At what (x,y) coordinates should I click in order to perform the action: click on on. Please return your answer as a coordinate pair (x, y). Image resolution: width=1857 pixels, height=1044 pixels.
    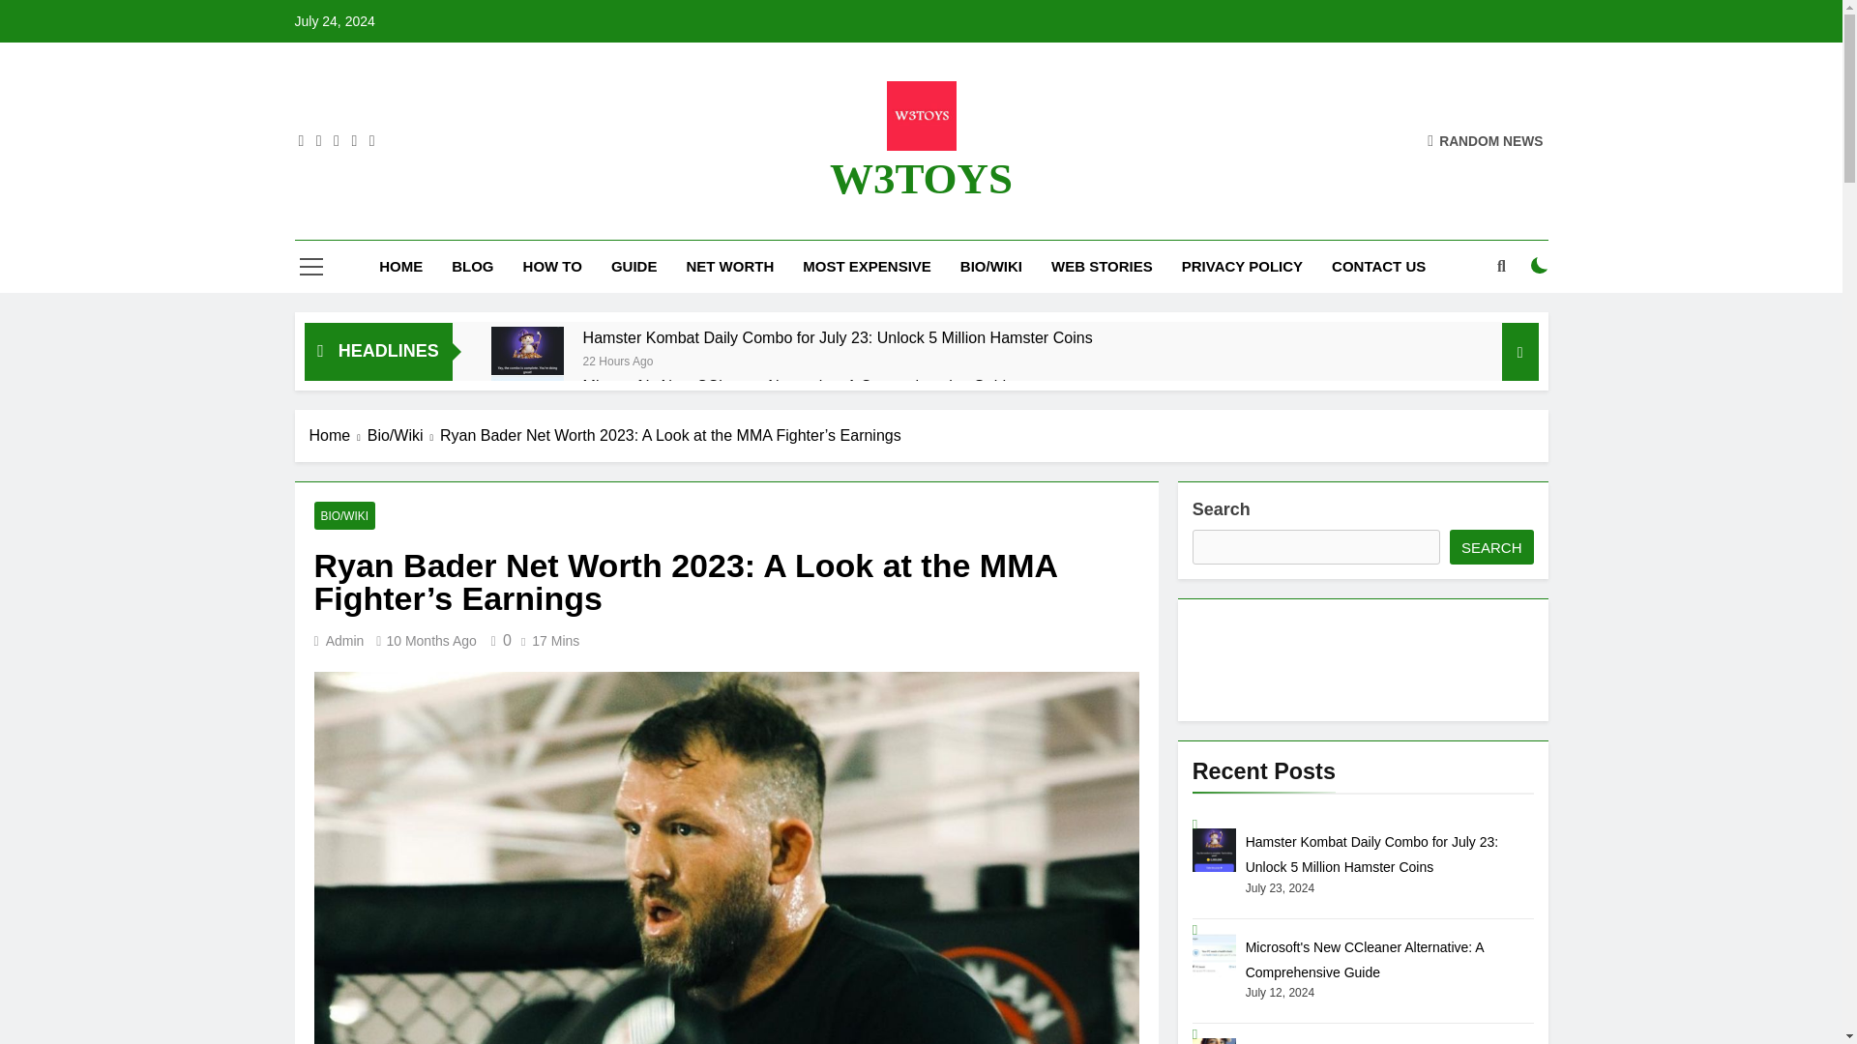
    Looking at the image, I should click on (1540, 265).